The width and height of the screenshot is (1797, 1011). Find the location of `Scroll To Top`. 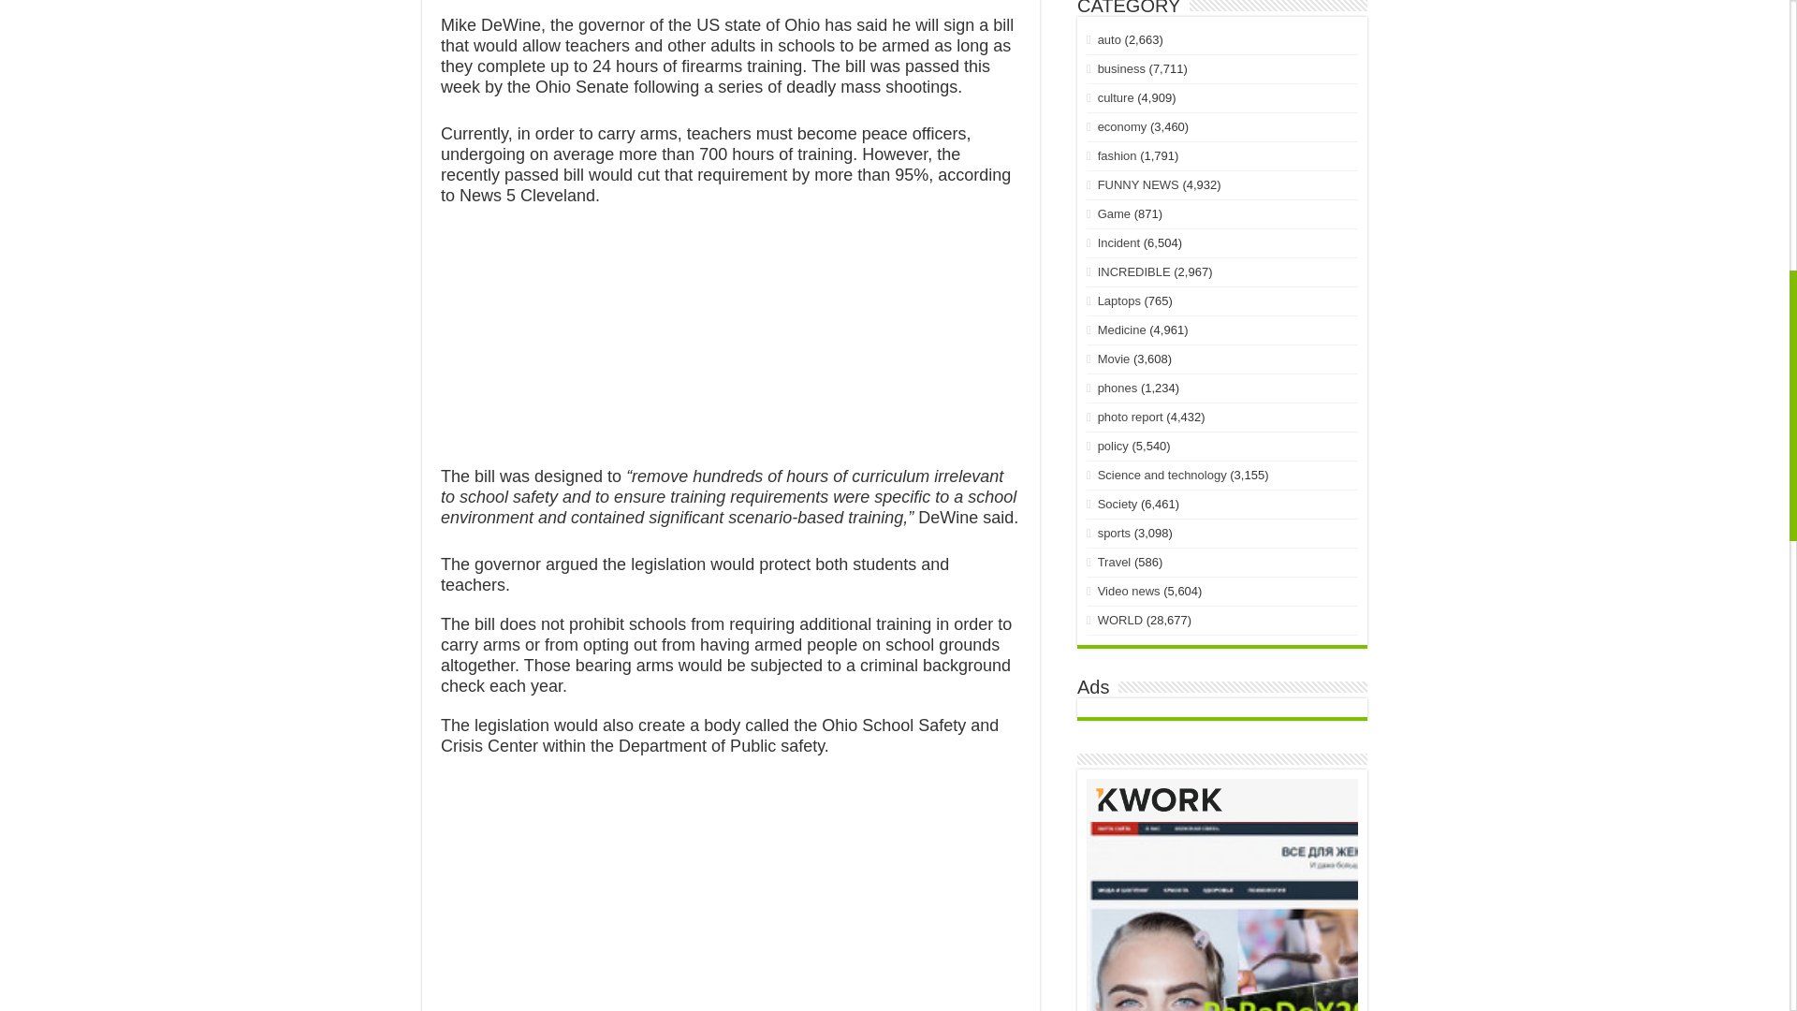

Scroll To Top is located at coordinates (1761, 75).